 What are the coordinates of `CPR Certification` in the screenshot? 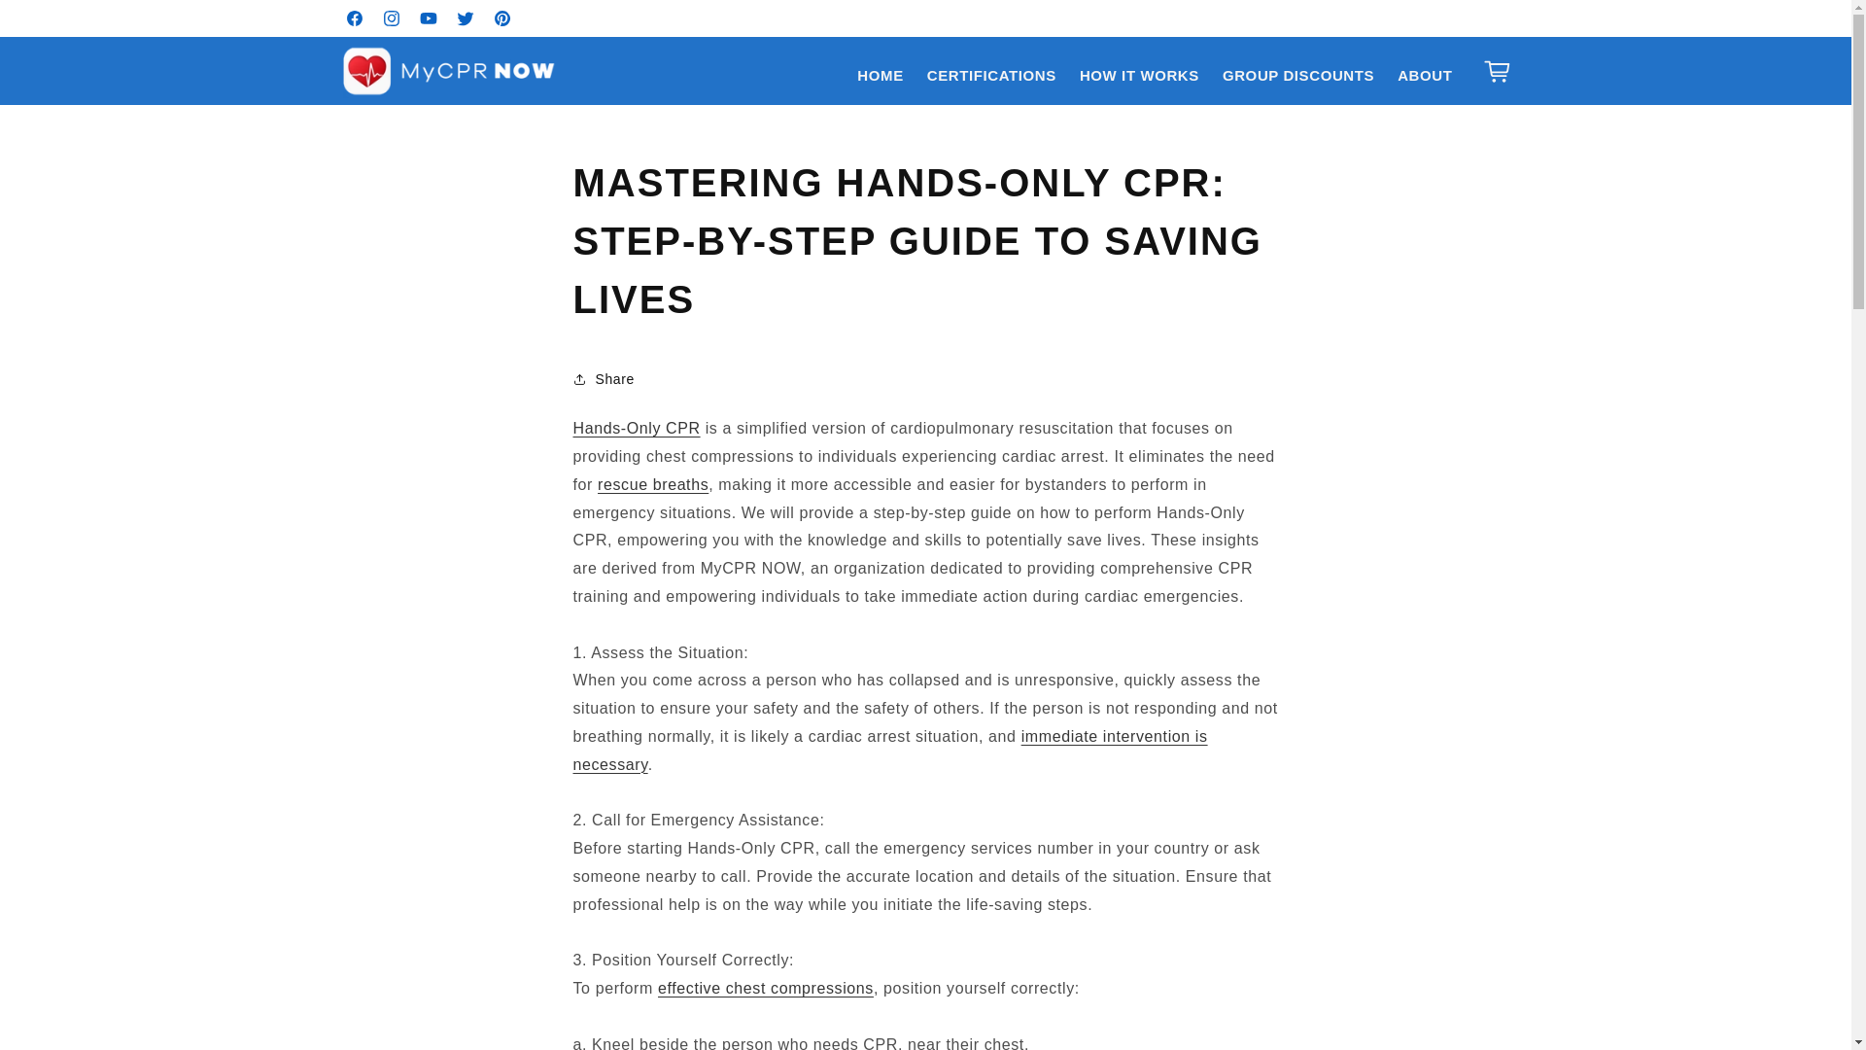 It's located at (637, 428).